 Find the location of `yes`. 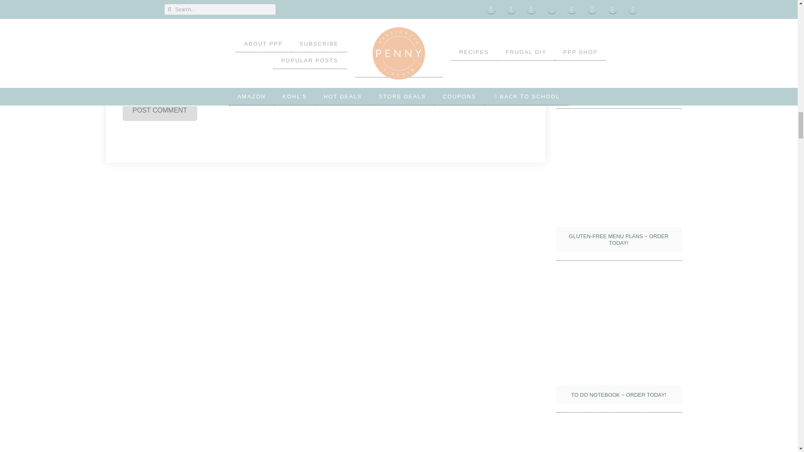

yes is located at coordinates (125, 73).